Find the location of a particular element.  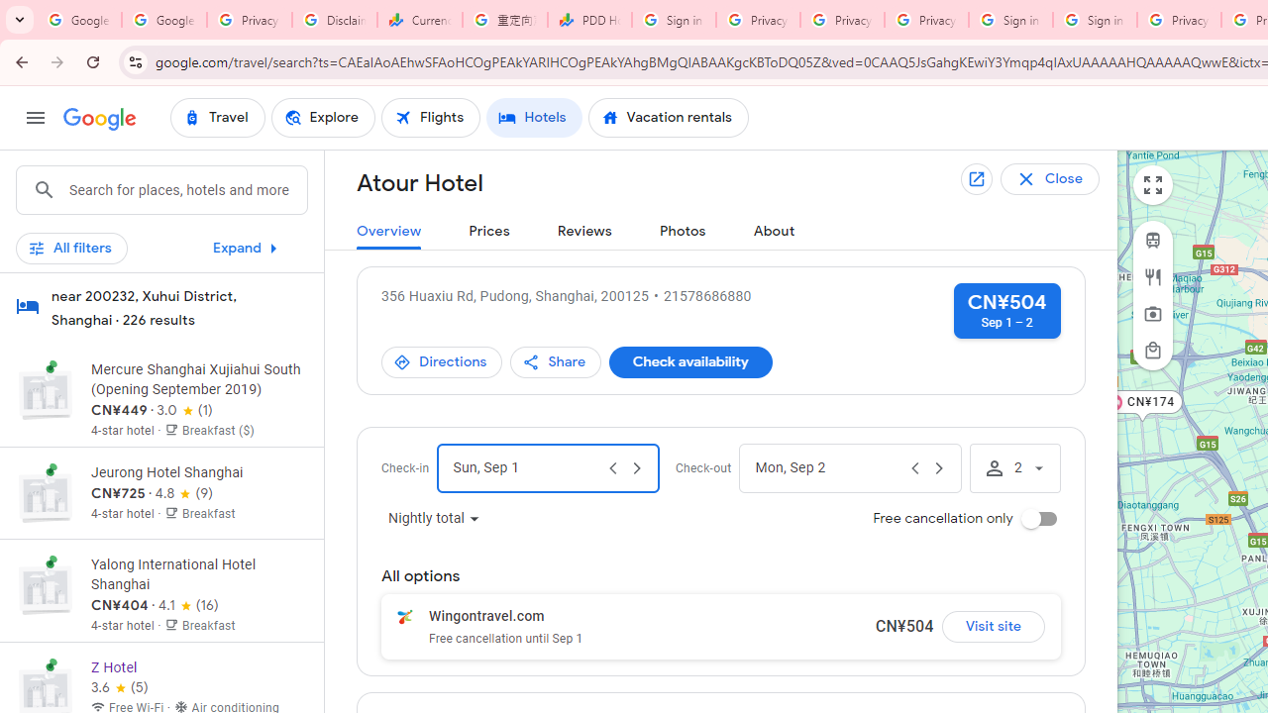

Vacation rentals is located at coordinates (668, 117).